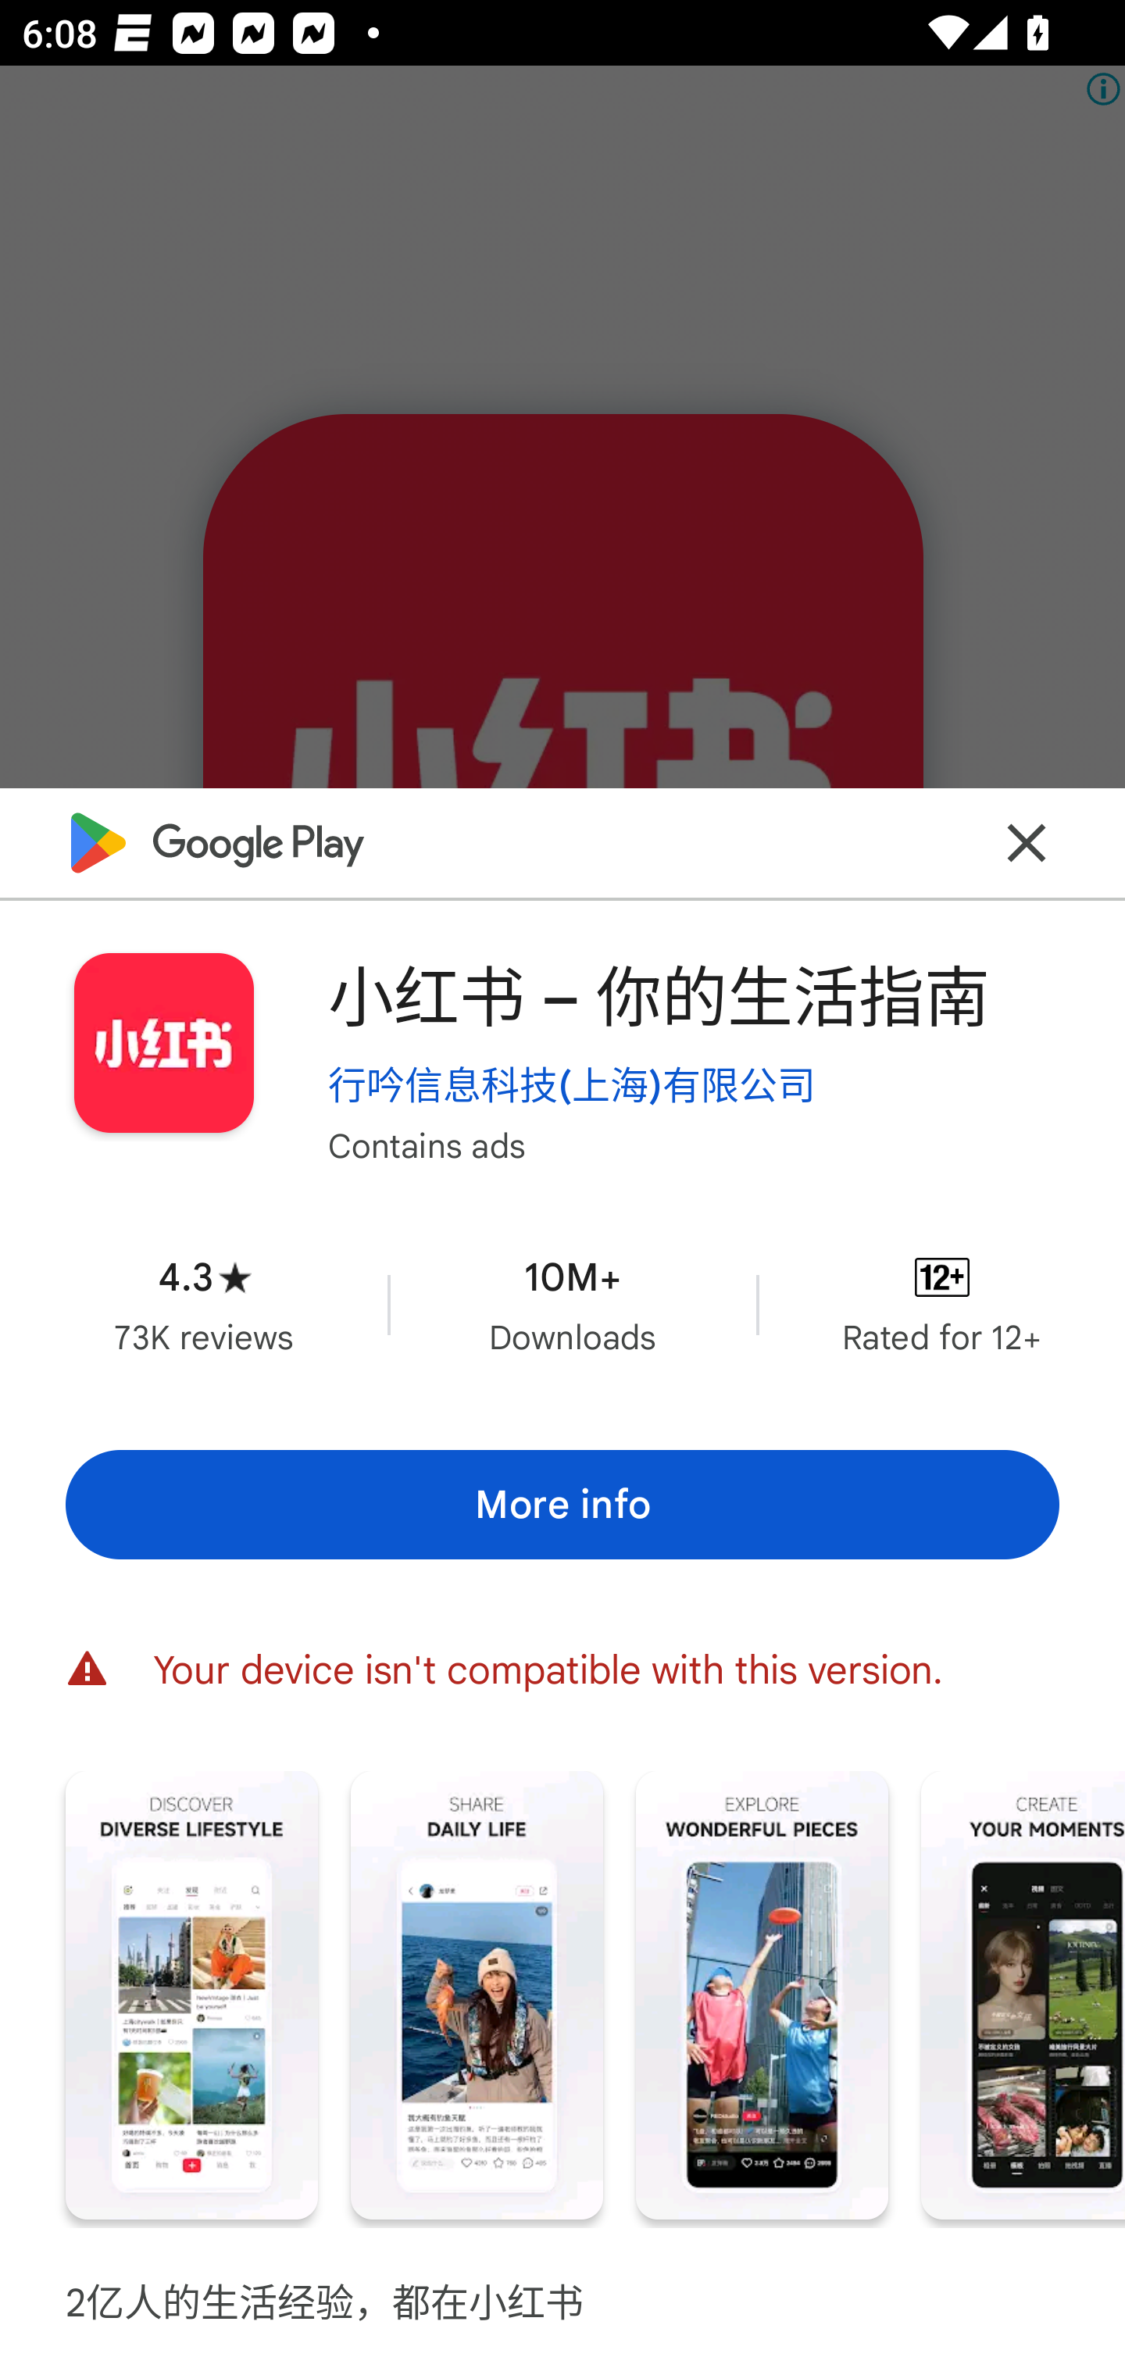  Describe the element at coordinates (1023, 1995) in the screenshot. I see `Screenshot "4" of "5"` at that location.